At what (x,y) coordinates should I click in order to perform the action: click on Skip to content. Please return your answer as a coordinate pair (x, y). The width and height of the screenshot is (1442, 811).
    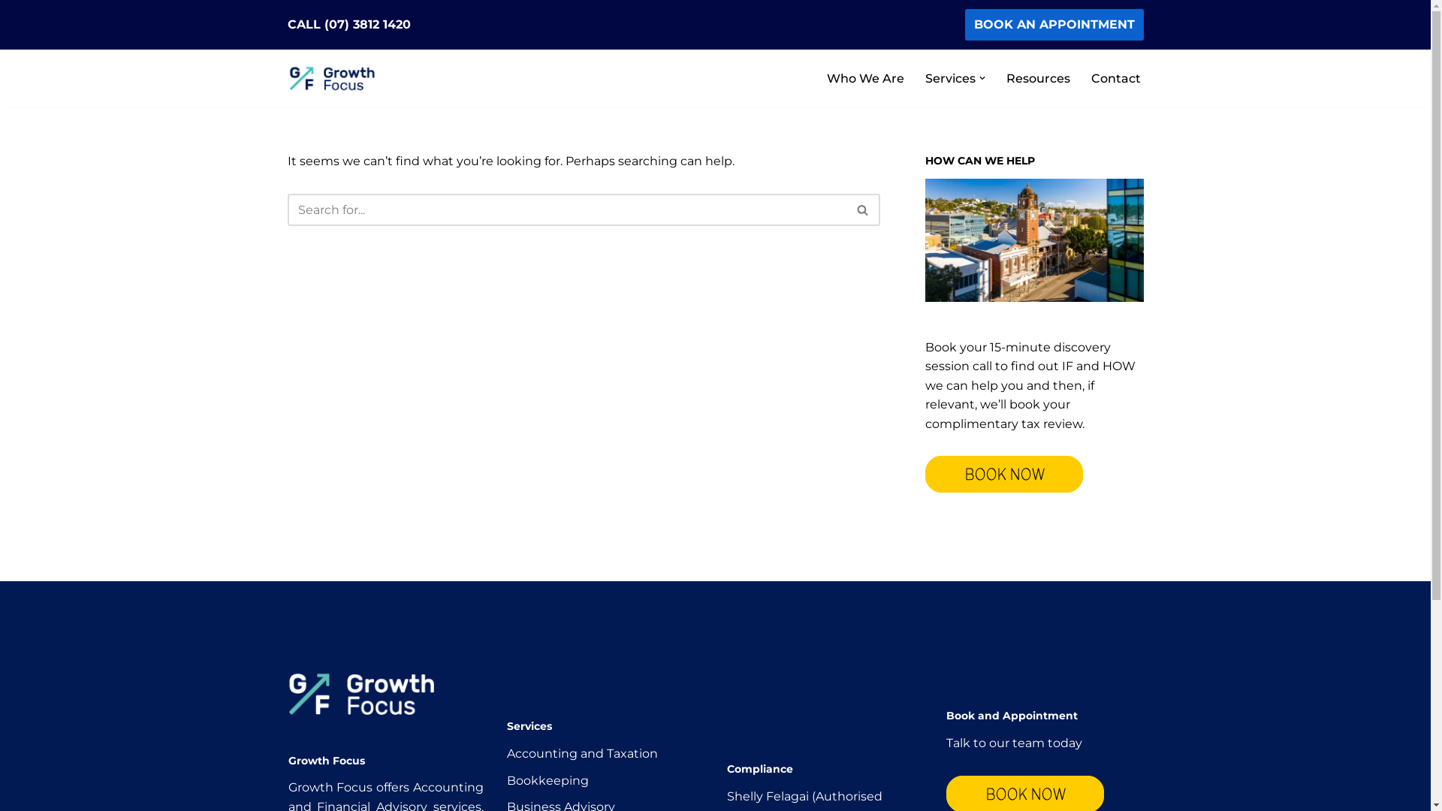
    Looking at the image, I should click on (11, 32).